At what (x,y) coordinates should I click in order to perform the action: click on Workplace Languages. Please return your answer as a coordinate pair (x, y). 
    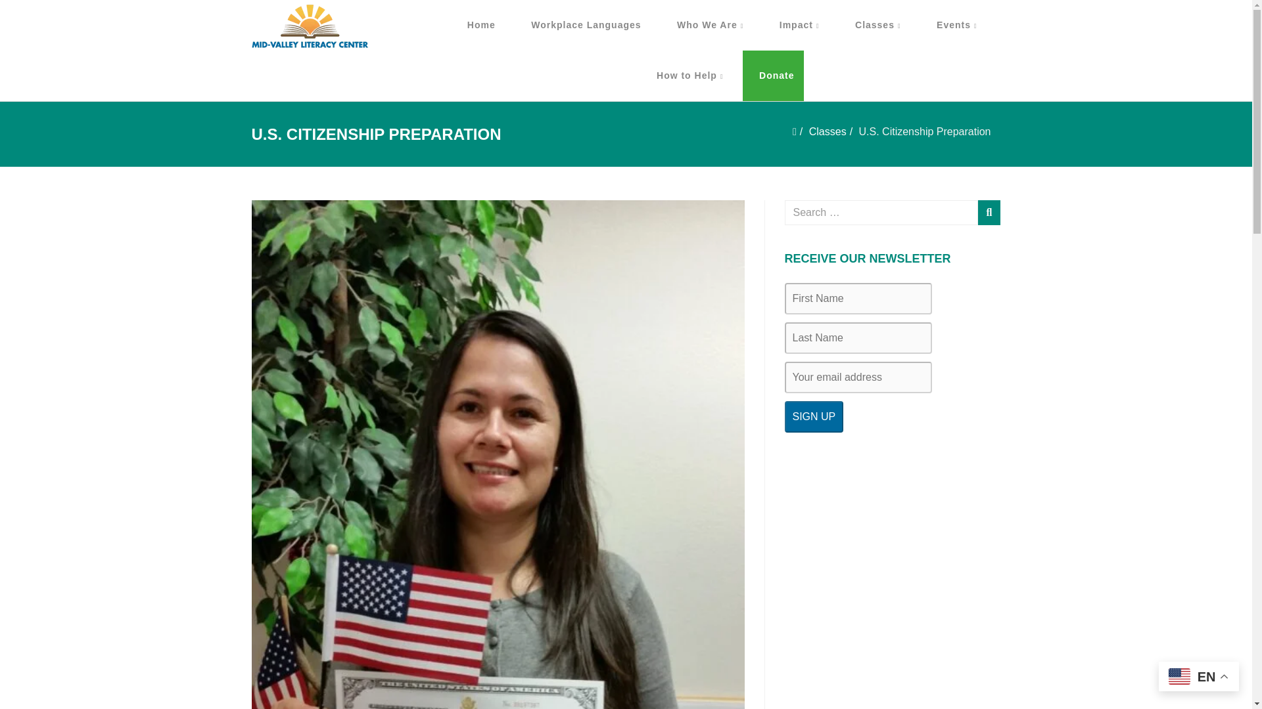
    Looking at the image, I should click on (586, 25).